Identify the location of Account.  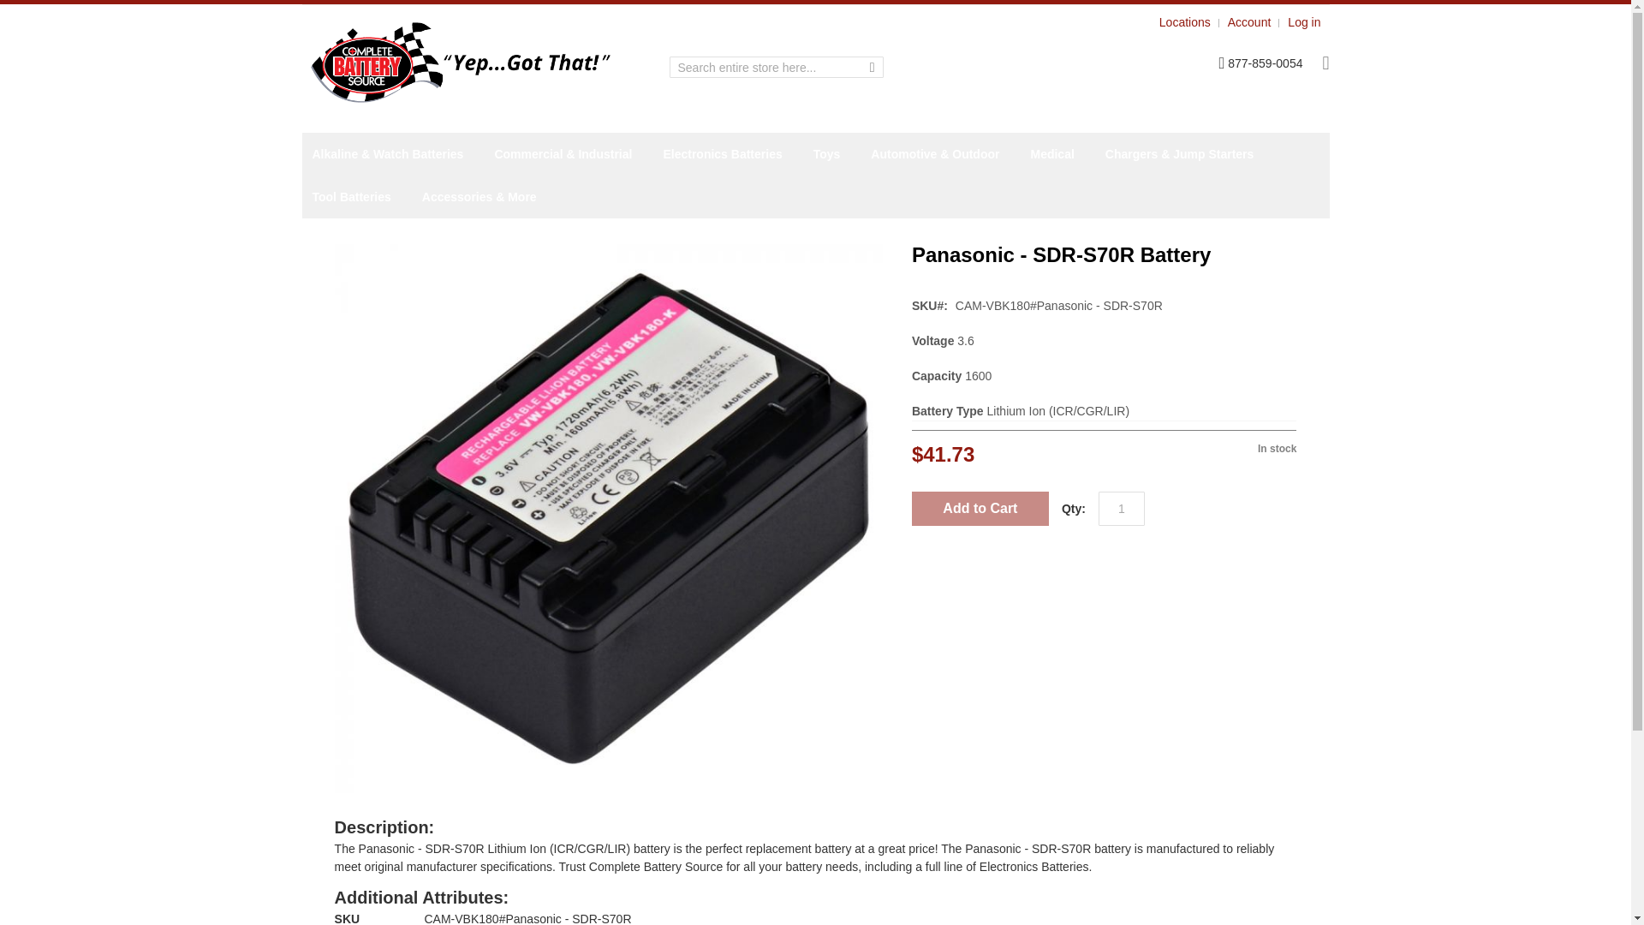
(1249, 22).